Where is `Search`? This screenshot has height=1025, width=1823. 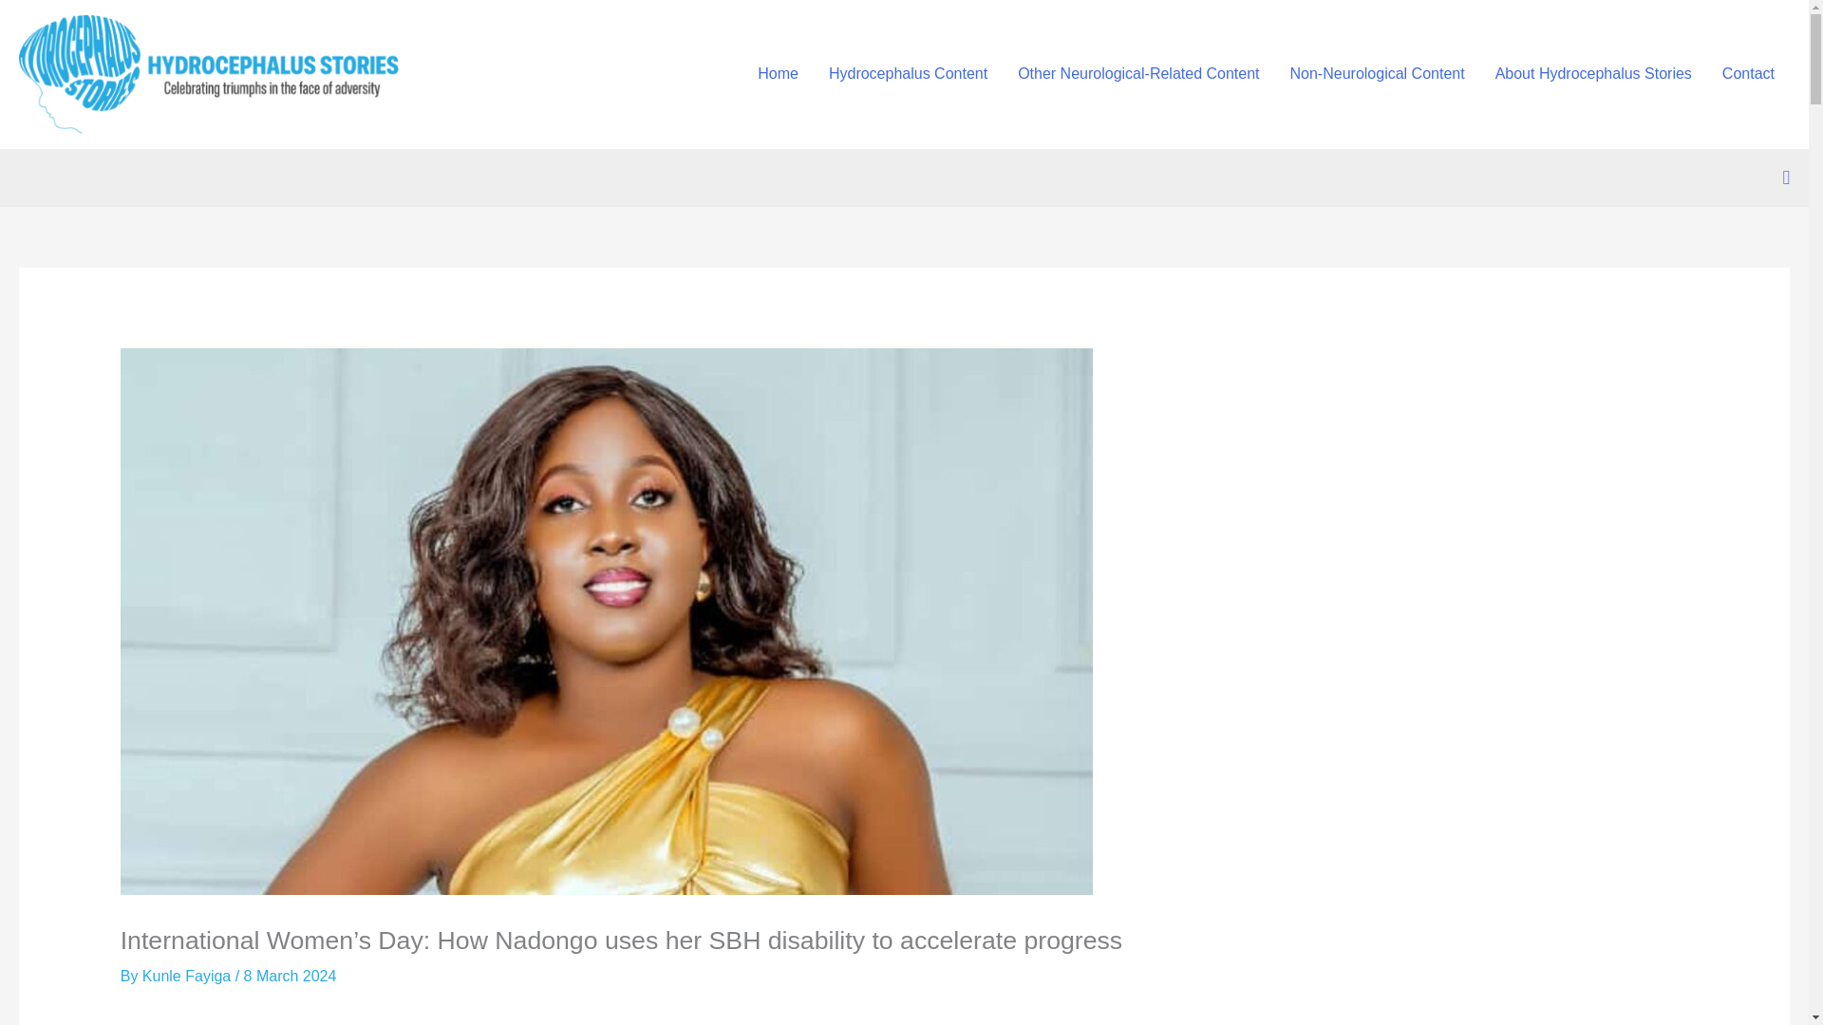 Search is located at coordinates (1786, 177).